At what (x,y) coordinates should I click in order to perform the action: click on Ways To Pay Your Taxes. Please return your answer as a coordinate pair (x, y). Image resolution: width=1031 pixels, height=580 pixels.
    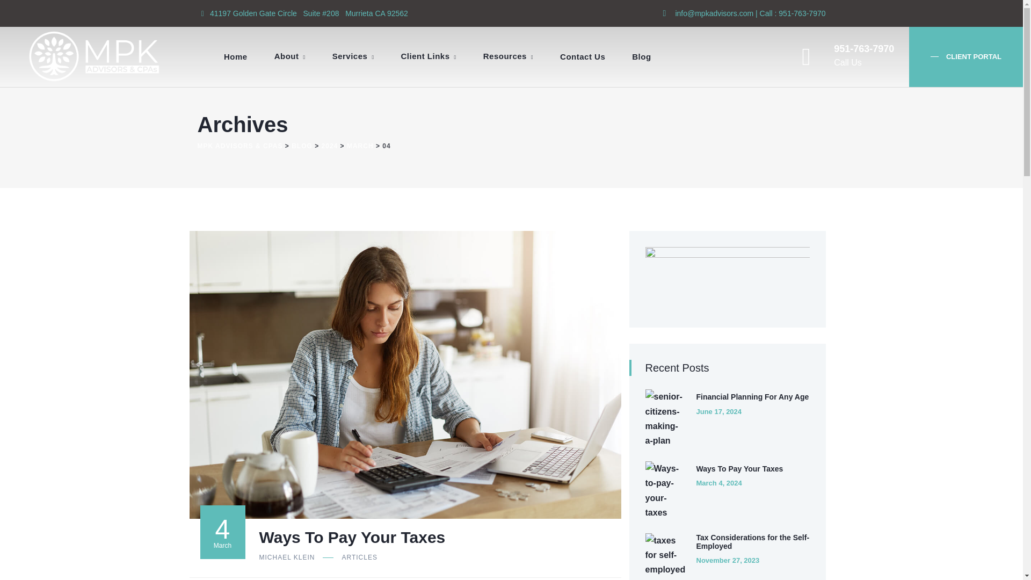
    Looking at the image, I should click on (352, 537).